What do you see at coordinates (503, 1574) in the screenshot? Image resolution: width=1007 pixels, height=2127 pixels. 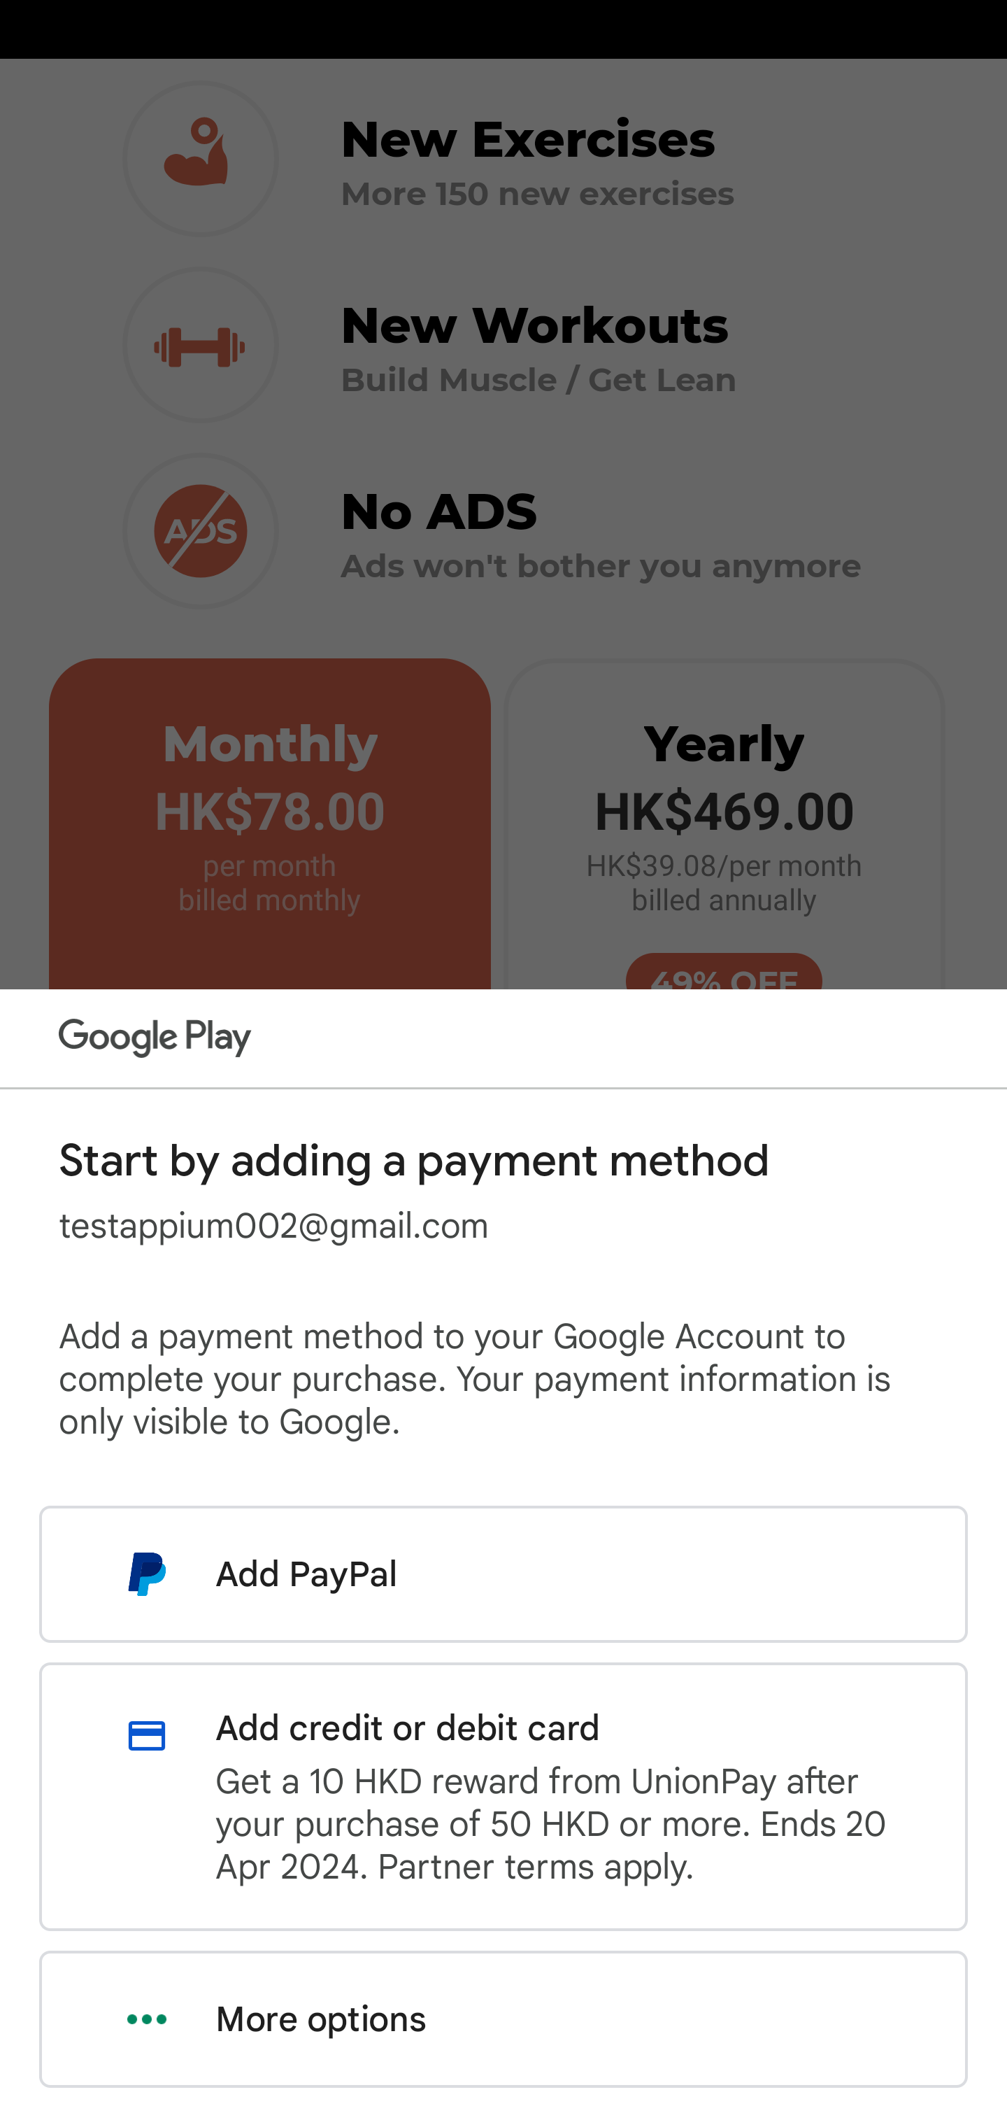 I see `Add PayPal` at bounding box center [503, 1574].